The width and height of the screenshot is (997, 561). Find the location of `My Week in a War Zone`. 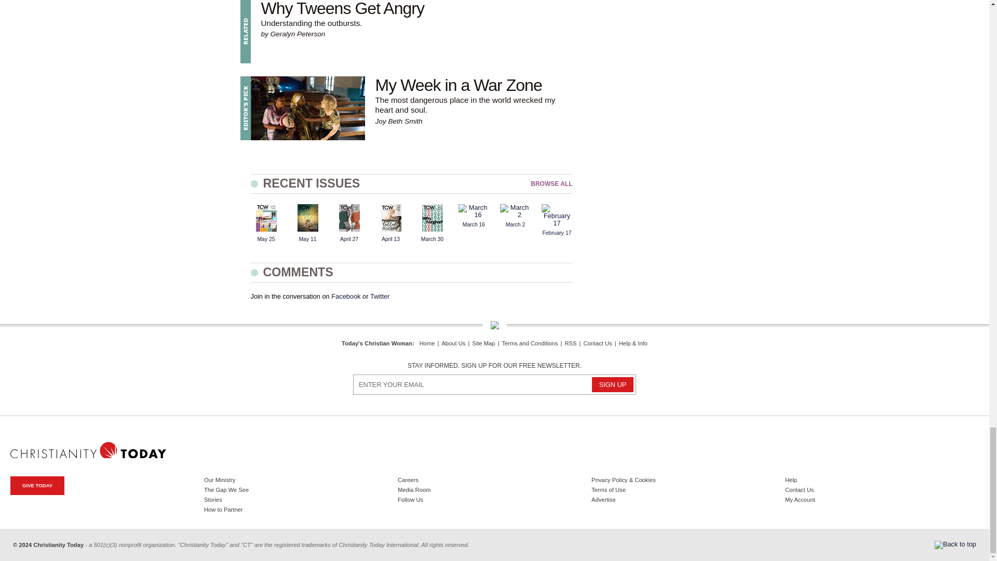

My Week in a War Zone is located at coordinates (307, 108).